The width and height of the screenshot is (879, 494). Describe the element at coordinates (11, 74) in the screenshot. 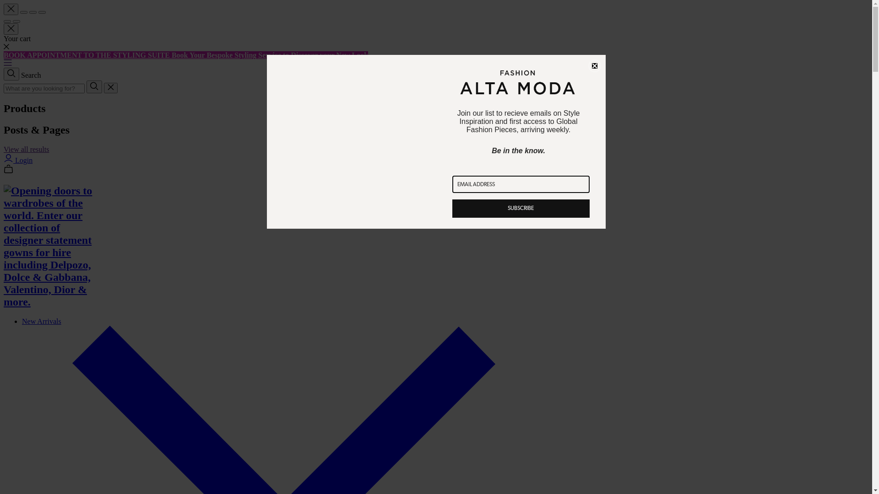

I see `Search Icon` at that location.